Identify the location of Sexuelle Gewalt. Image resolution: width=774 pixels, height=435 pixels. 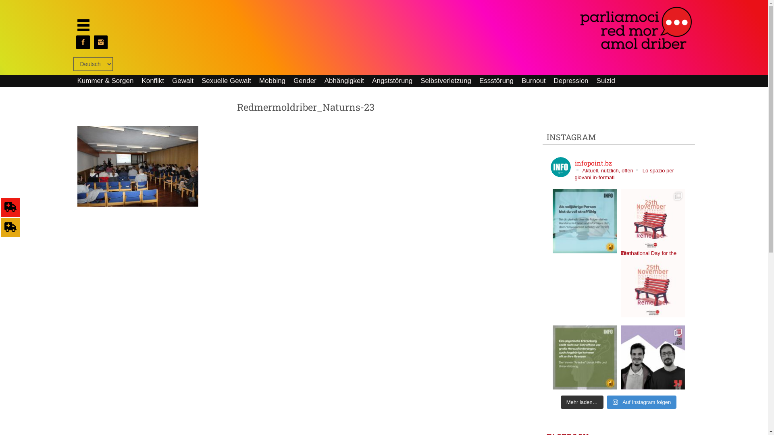
(226, 81).